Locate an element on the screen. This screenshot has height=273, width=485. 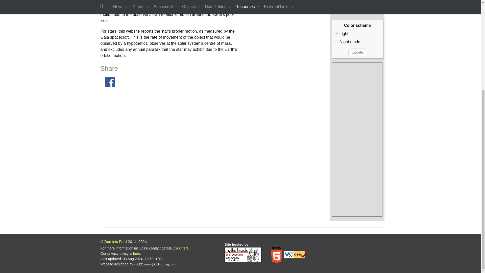
Update is located at coordinates (357, 52).